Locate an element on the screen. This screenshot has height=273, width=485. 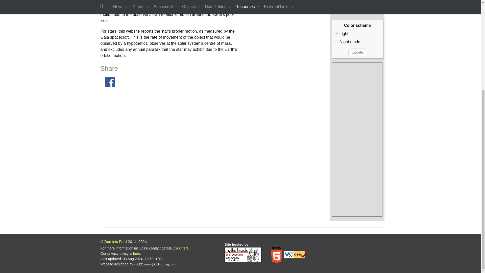
Update is located at coordinates (357, 52).